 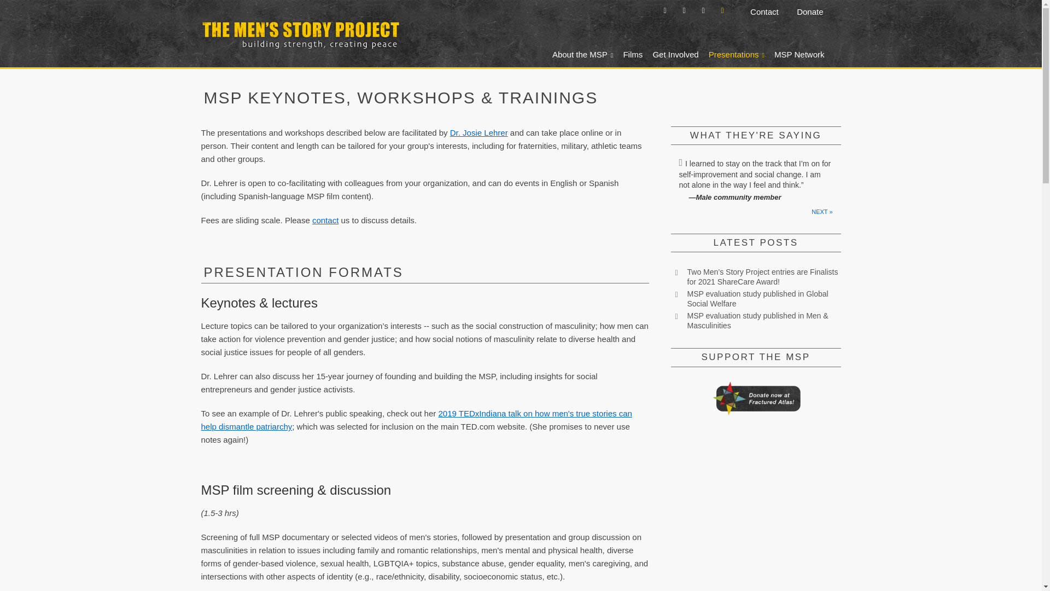 What do you see at coordinates (479, 132) in the screenshot?
I see `Dr. Josie Lehrer` at bounding box center [479, 132].